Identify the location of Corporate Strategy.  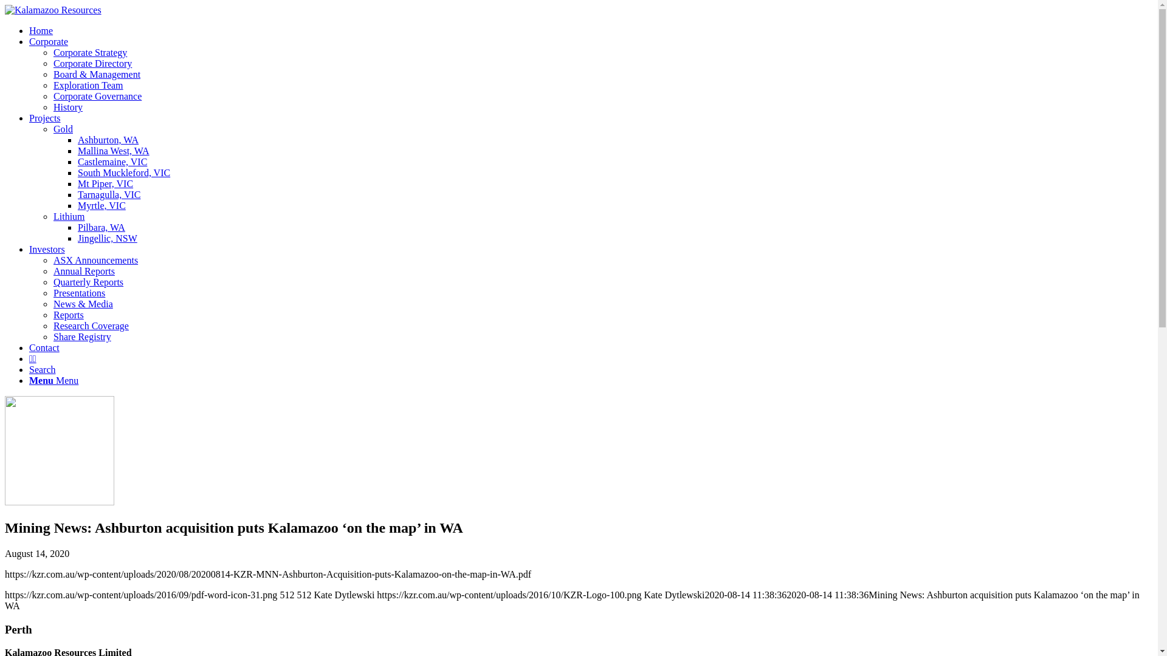
(90, 52).